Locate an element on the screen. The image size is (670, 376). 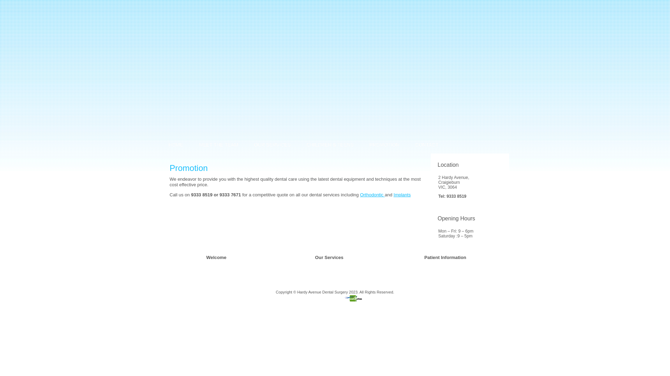
WellsitesFooterLogo is located at coordinates (353, 298).